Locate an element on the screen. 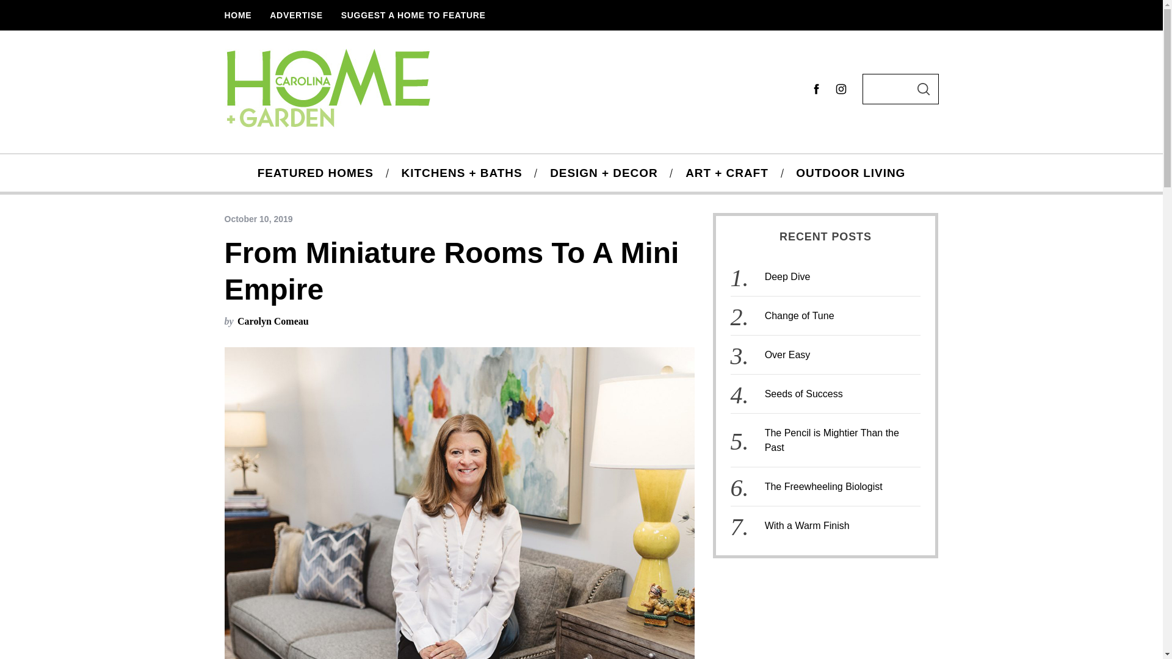 The image size is (1172, 659). Seeds of Success is located at coordinates (803, 394).